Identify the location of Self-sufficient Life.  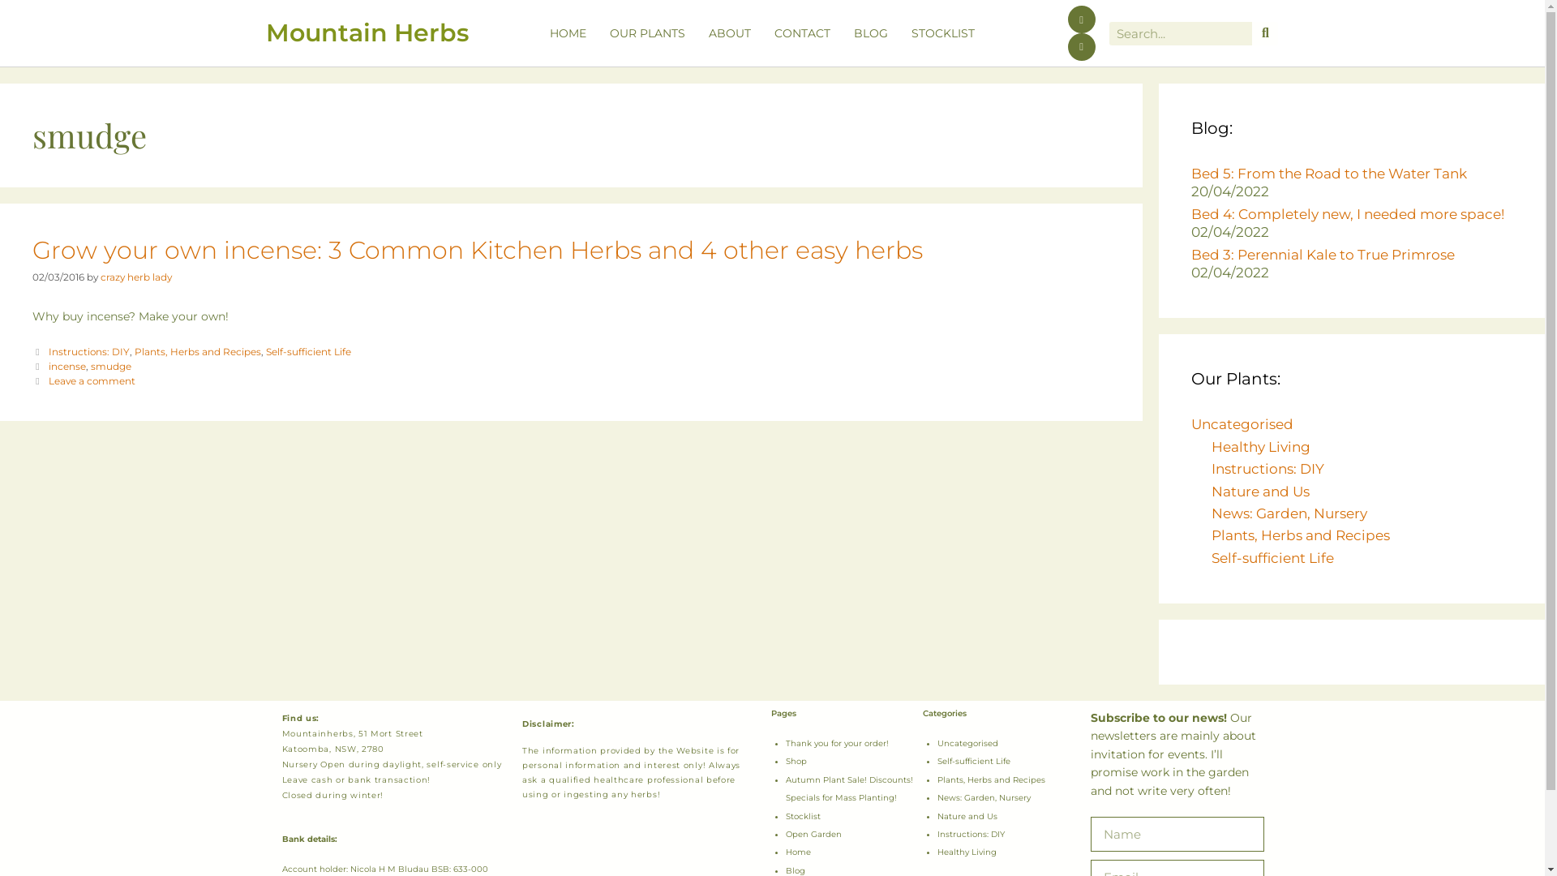
(974, 761).